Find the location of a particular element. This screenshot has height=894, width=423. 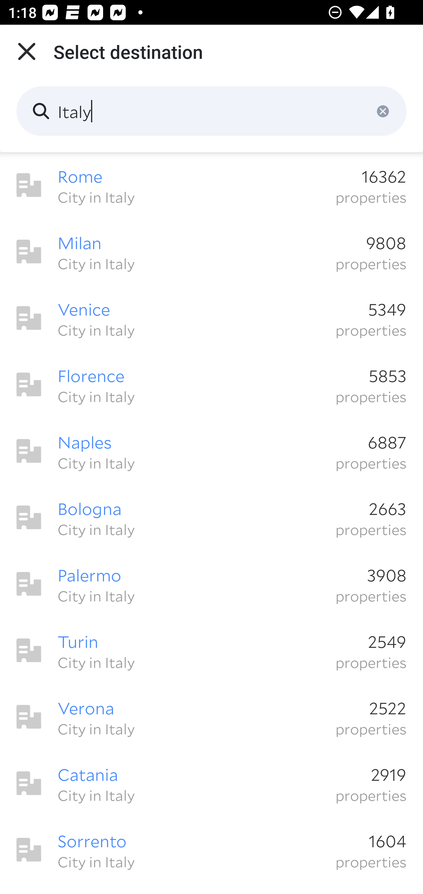

Bologna 2663 City in Italy properties is located at coordinates (211, 518).